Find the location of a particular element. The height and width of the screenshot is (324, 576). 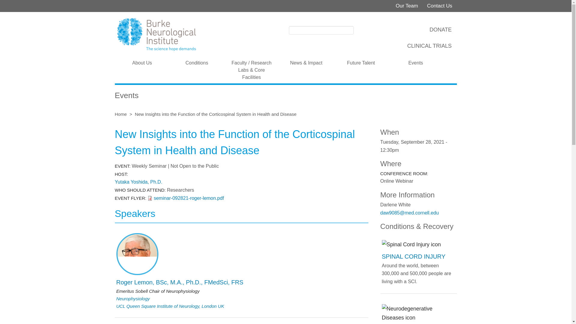

CLINICAL TRIALS is located at coordinates (429, 44).